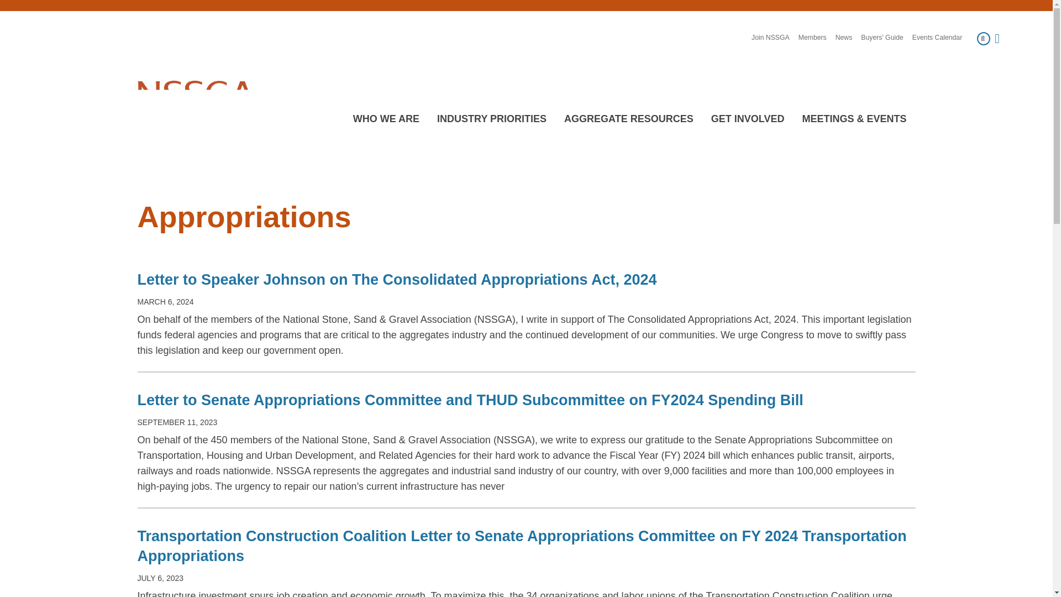 This screenshot has height=597, width=1061. What do you see at coordinates (937, 38) in the screenshot?
I see `Events Calendar` at bounding box center [937, 38].